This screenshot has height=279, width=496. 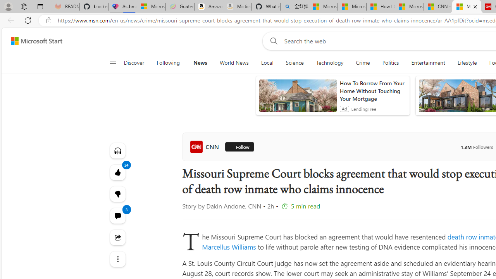 What do you see at coordinates (467, 63) in the screenshot?
I see `Lifestyle` at bounding box center [467, 63].